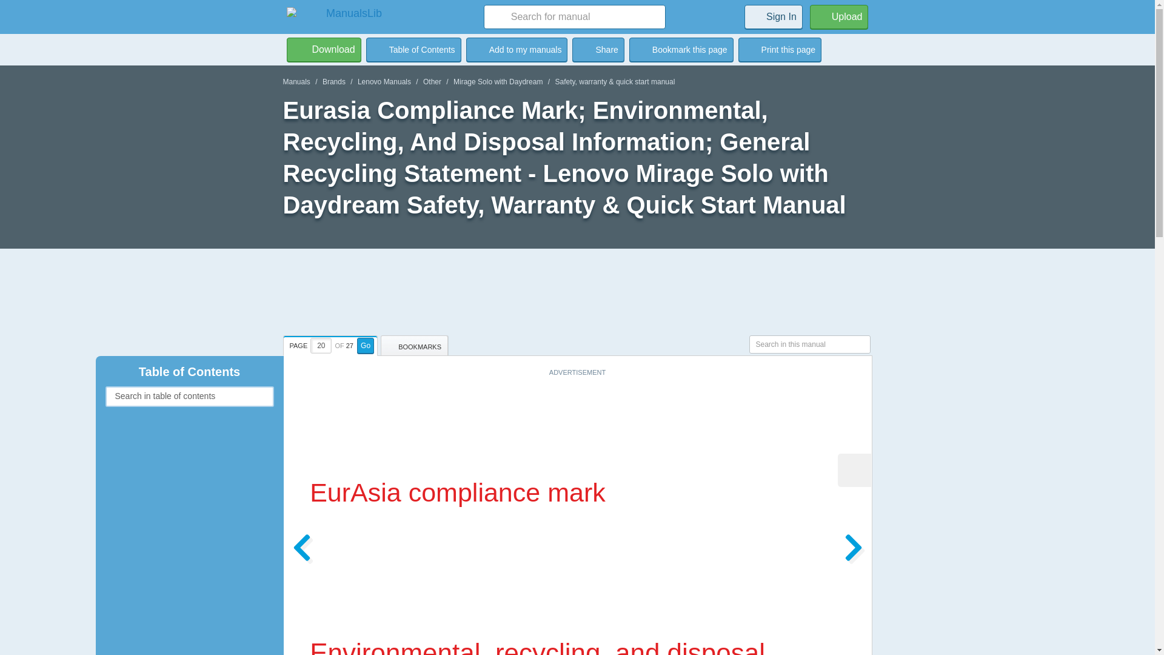 This screenshot has width=1164, height=655. I want to click on Download this manual, so click(324, 49).